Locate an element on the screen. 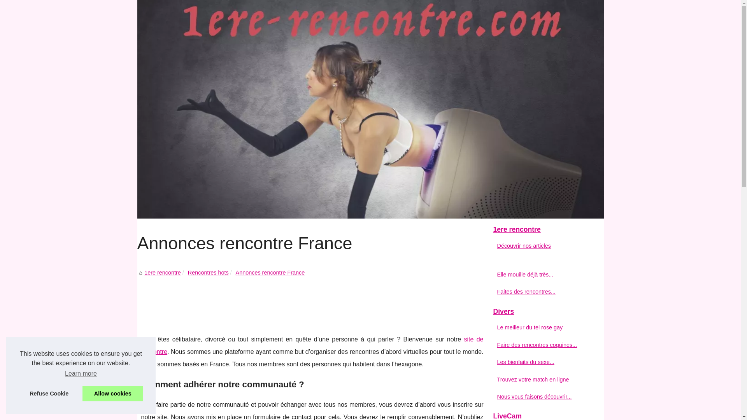 The image size is (747, 420). Learn more is located at coordinates (81, 374).